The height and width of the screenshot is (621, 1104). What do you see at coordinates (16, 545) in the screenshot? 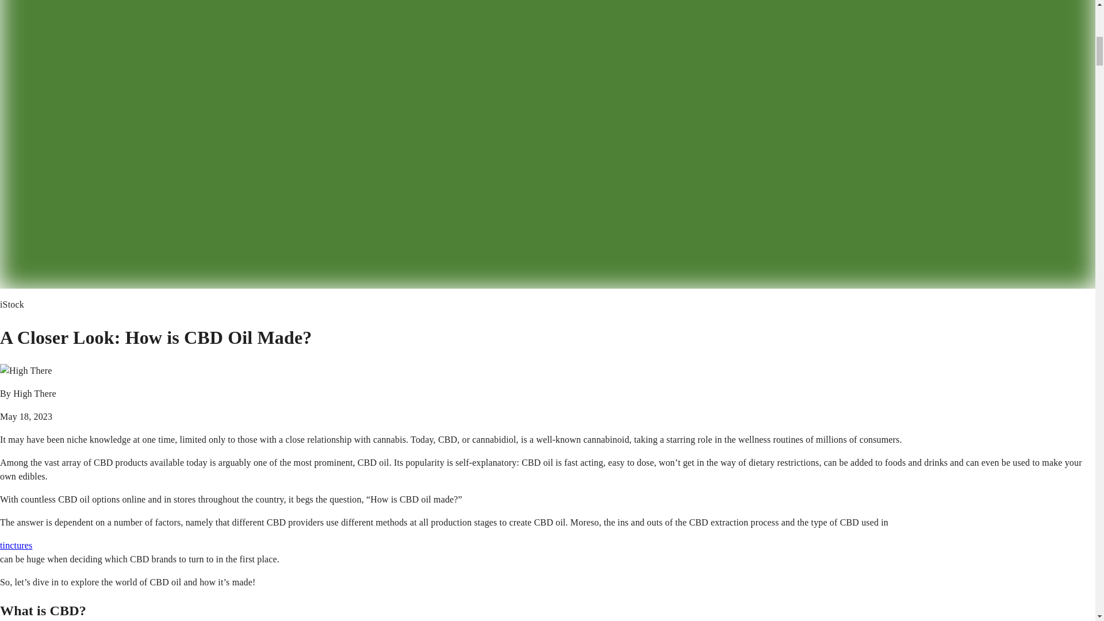
I see `tinctures` at bounding box center [16, 545].